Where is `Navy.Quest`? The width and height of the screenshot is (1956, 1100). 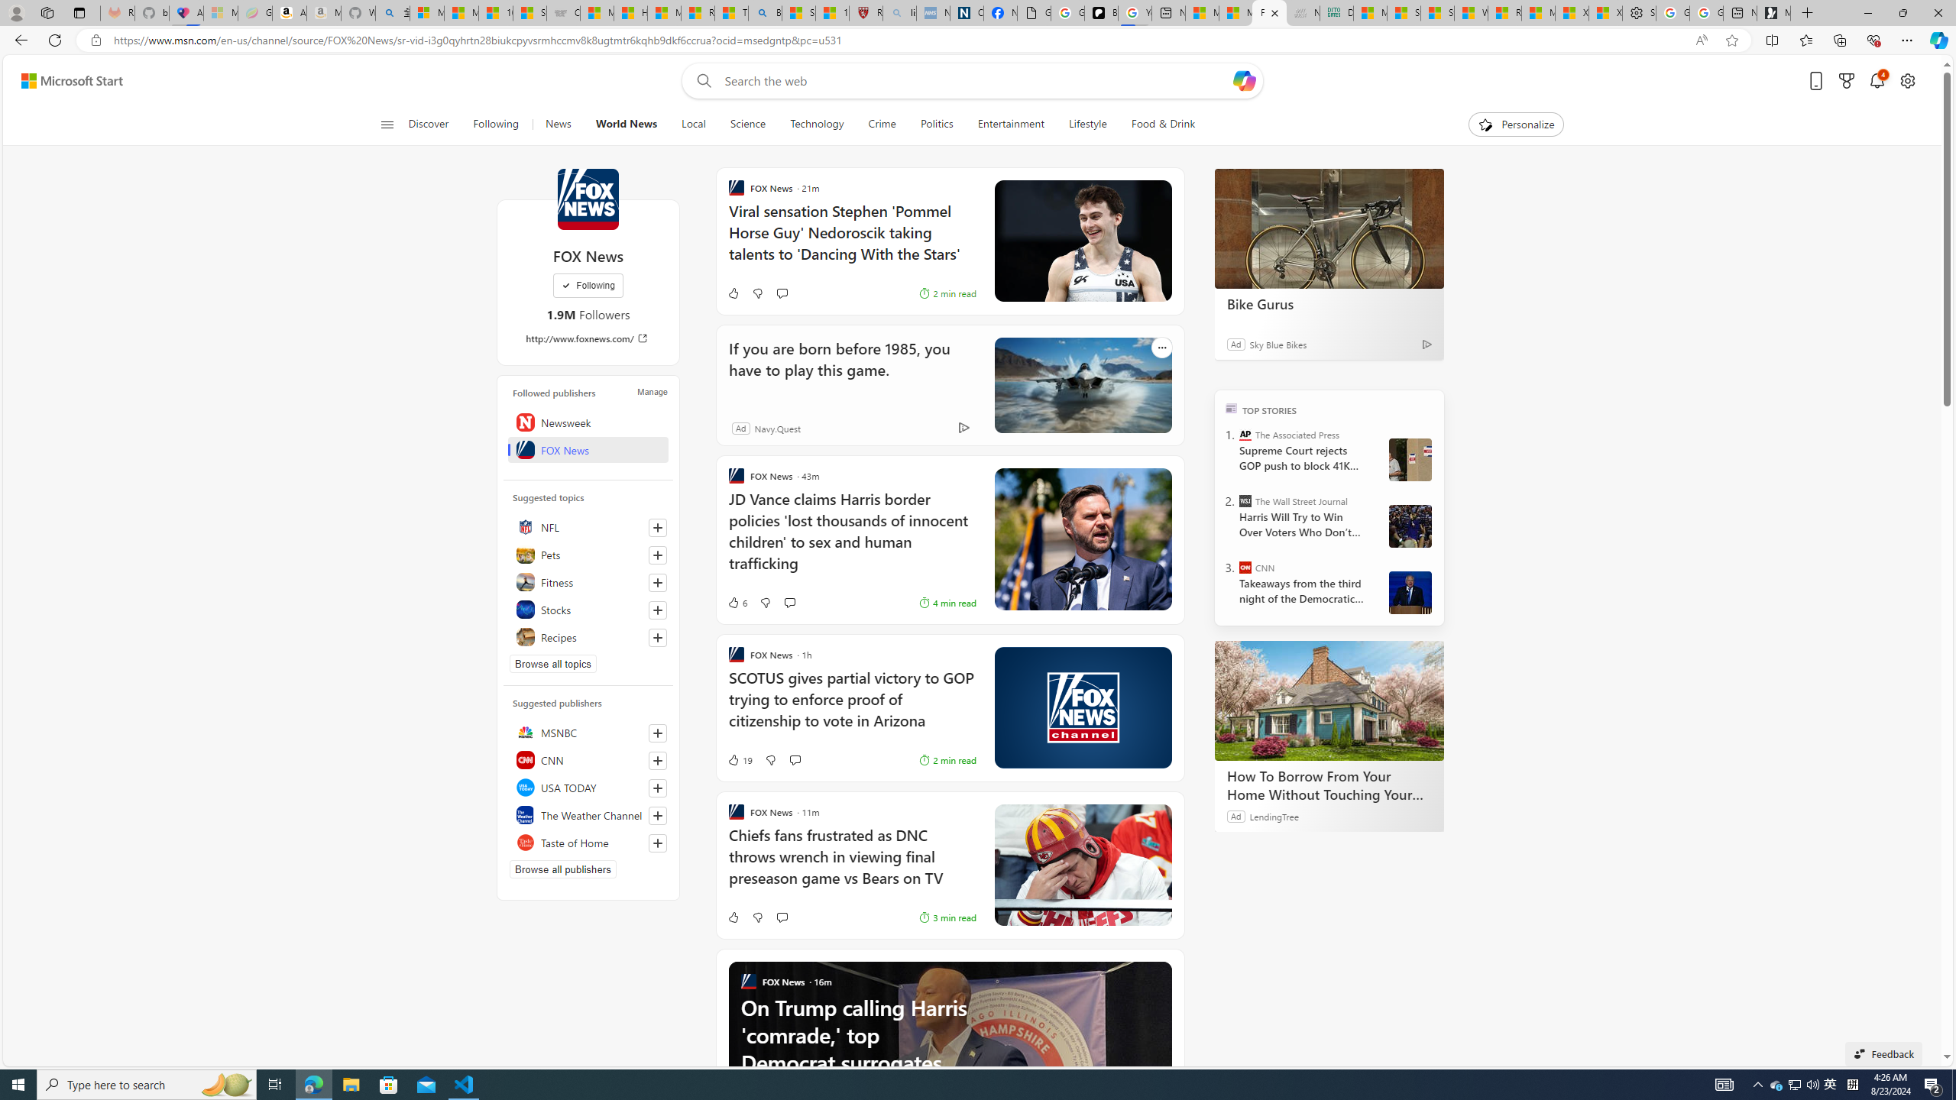
Navy.Quest is located at coordinates (778, 428).